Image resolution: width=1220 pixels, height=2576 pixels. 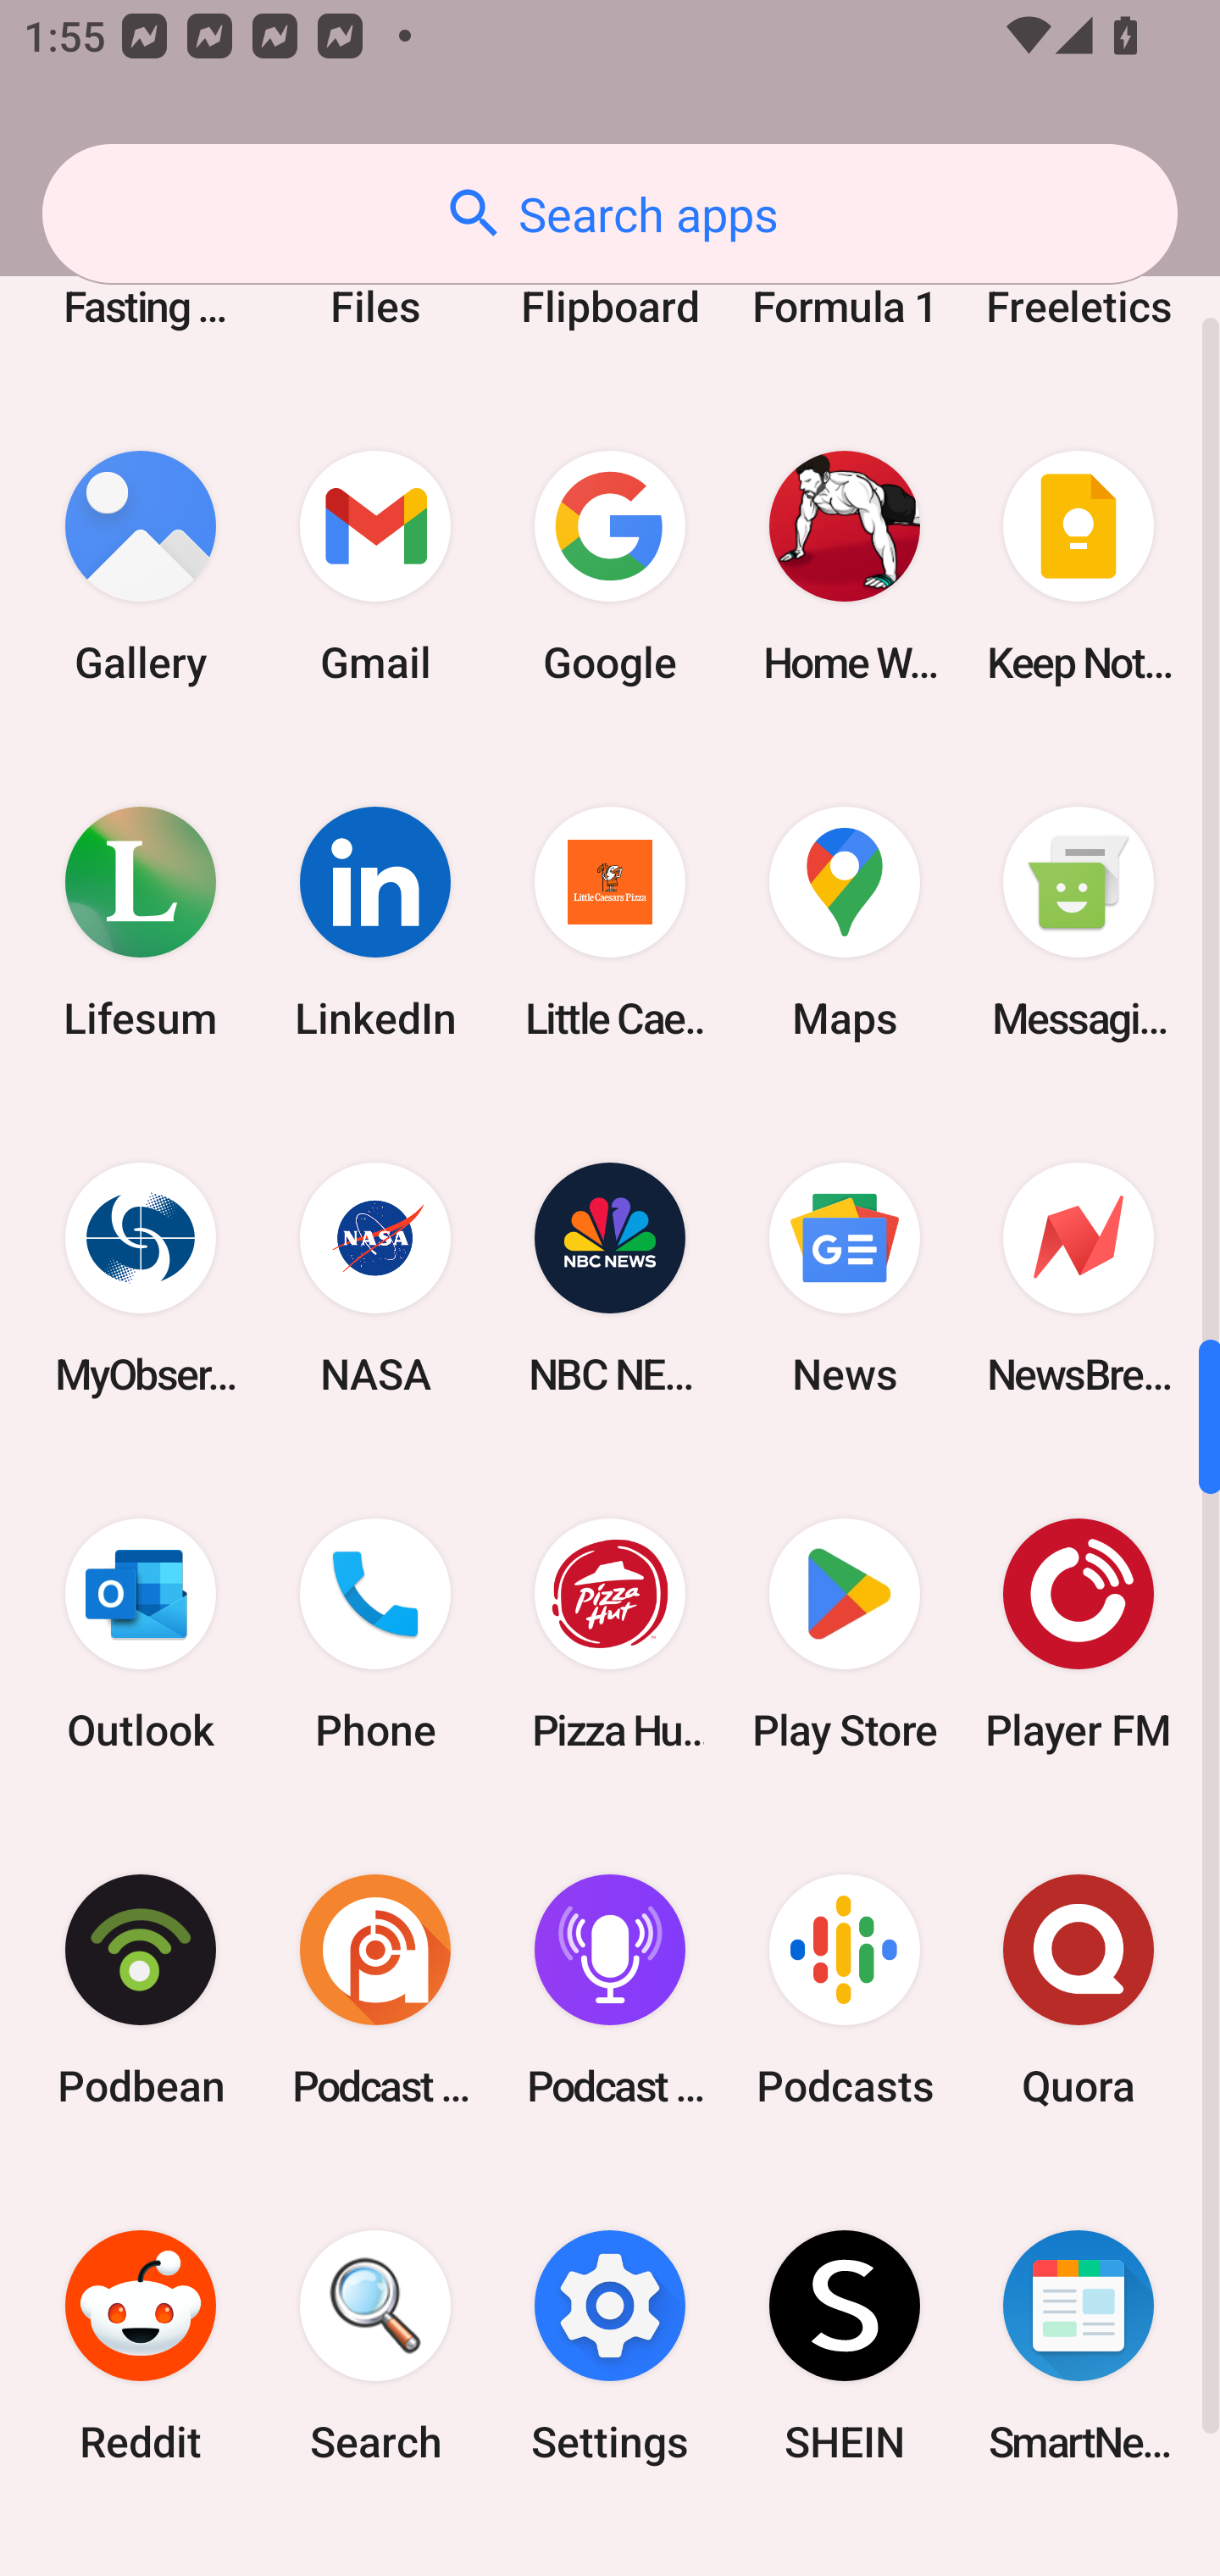 I want to click on Player FM, so click(x=1079, y=1634).